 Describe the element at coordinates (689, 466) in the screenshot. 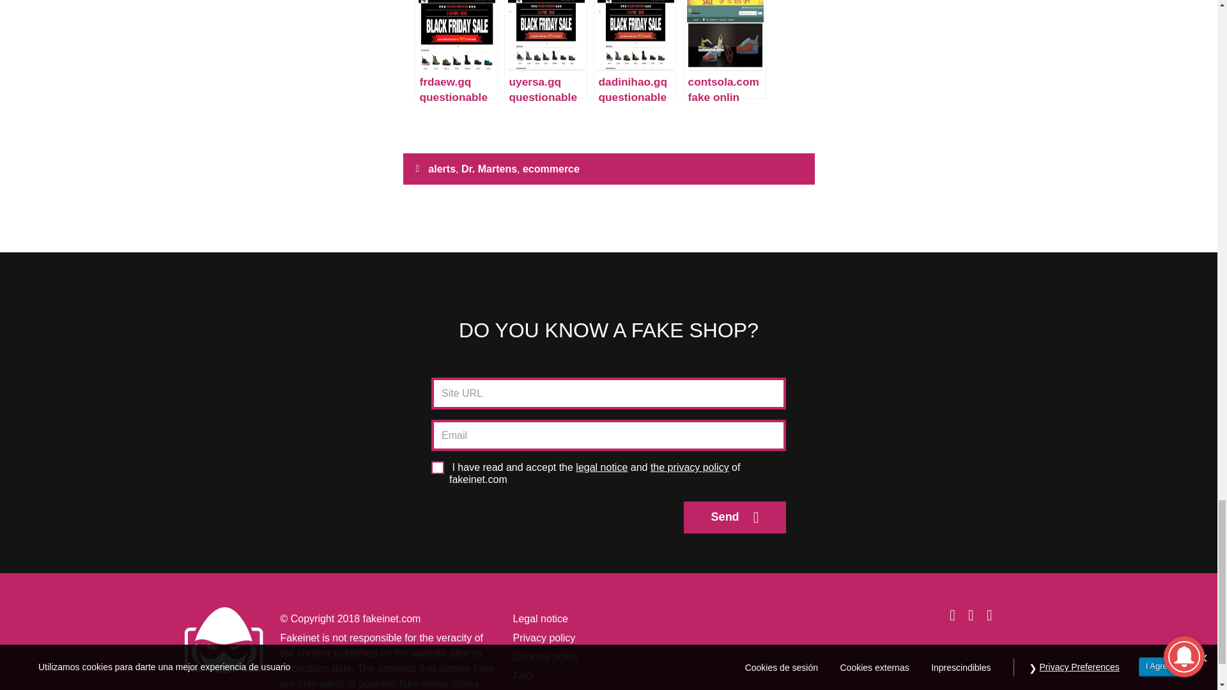

I see `the privacy policy` at that location.